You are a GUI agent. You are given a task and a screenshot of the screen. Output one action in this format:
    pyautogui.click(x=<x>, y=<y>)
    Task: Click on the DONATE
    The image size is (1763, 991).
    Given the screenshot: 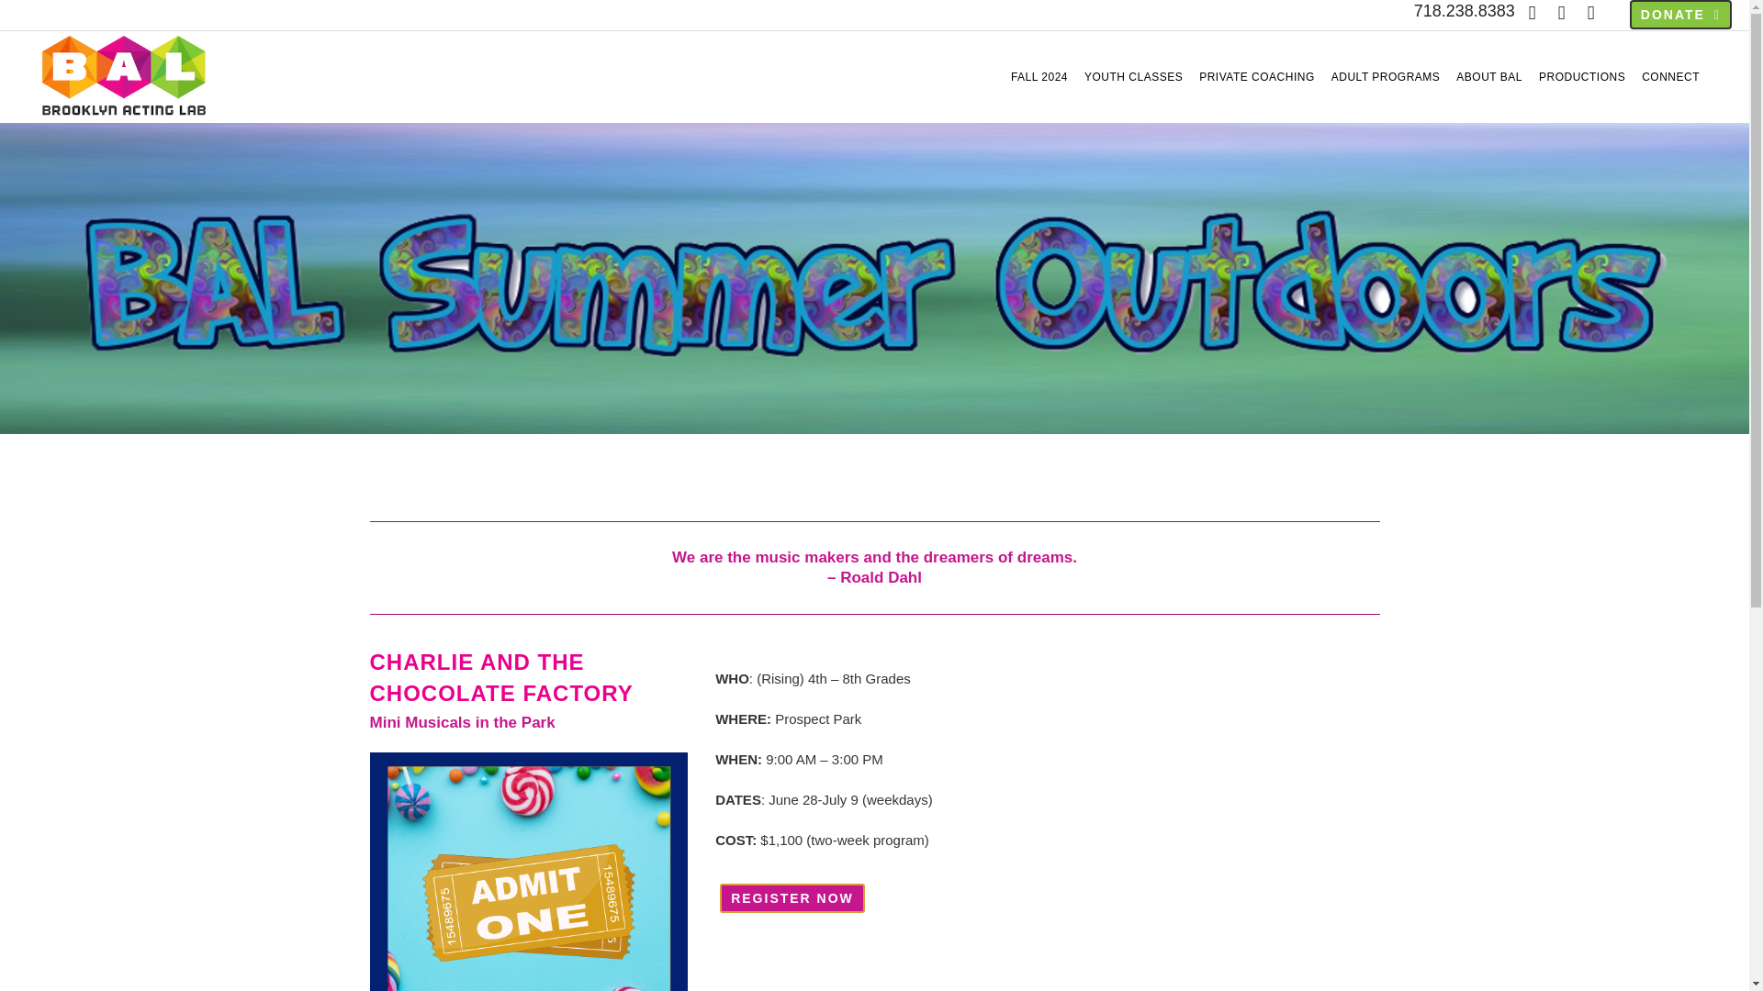 What is the action you would take?
    pyautogui.click(x=1680, y=15)
    